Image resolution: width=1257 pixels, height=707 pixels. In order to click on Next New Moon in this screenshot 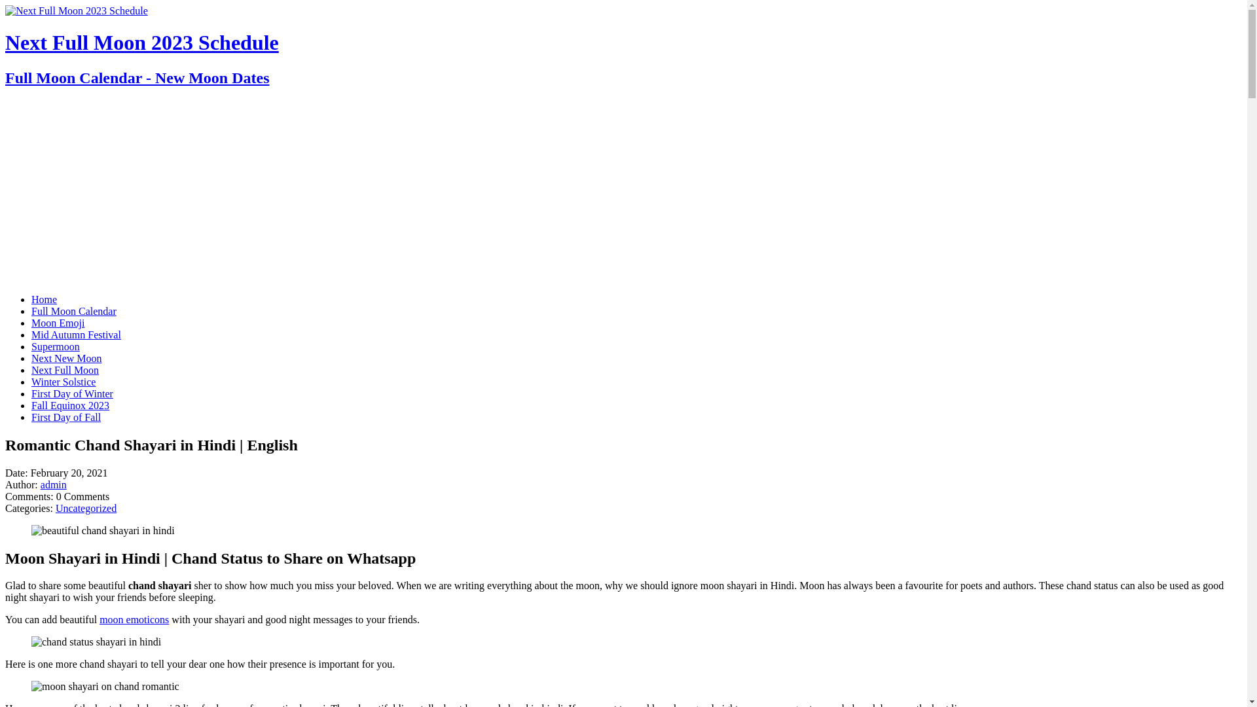, I will do `click(67, 359)`.